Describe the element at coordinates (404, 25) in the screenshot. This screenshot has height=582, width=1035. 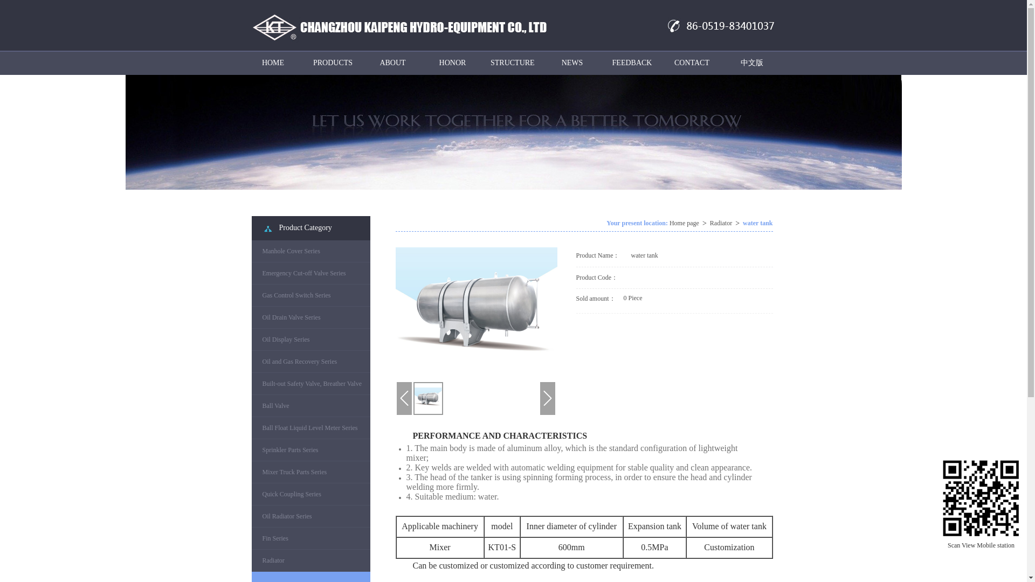
I see `Kaipeng` at that location.